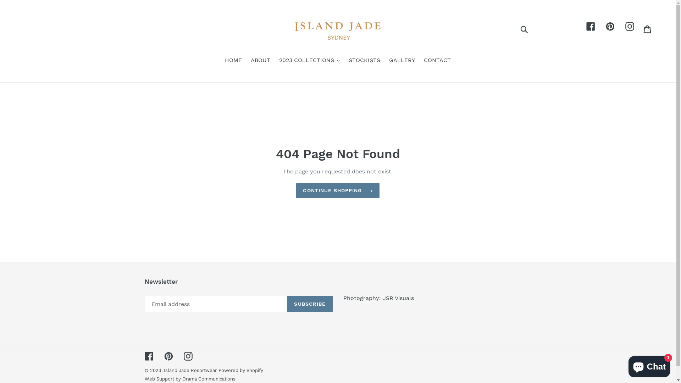  Describe the element at coordinates (149, 356) in the screenshot. I see `Facebook` at that location.